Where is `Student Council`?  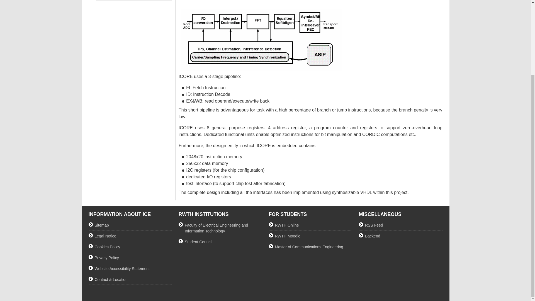
Student Council is located at coordinates (220, 242).